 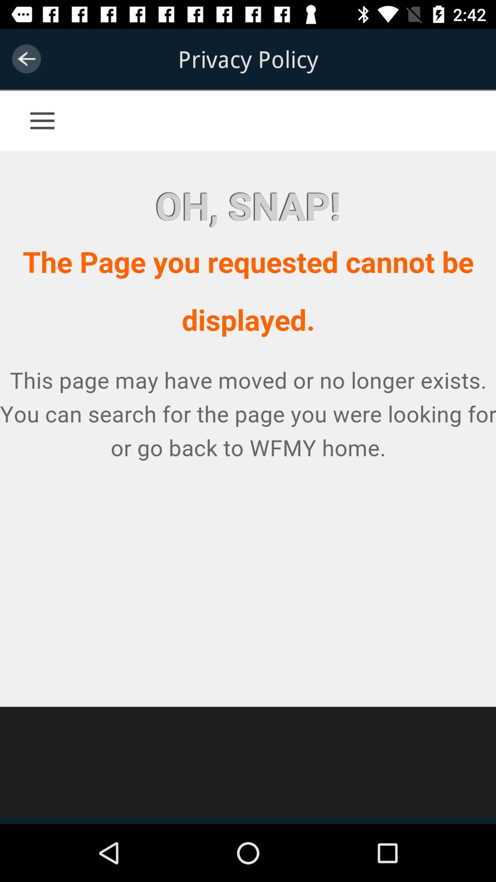 What do you see at coordinates (27, 59) in the screenshot?
I see `go back to the previous page` at bounding box center [27, 59].